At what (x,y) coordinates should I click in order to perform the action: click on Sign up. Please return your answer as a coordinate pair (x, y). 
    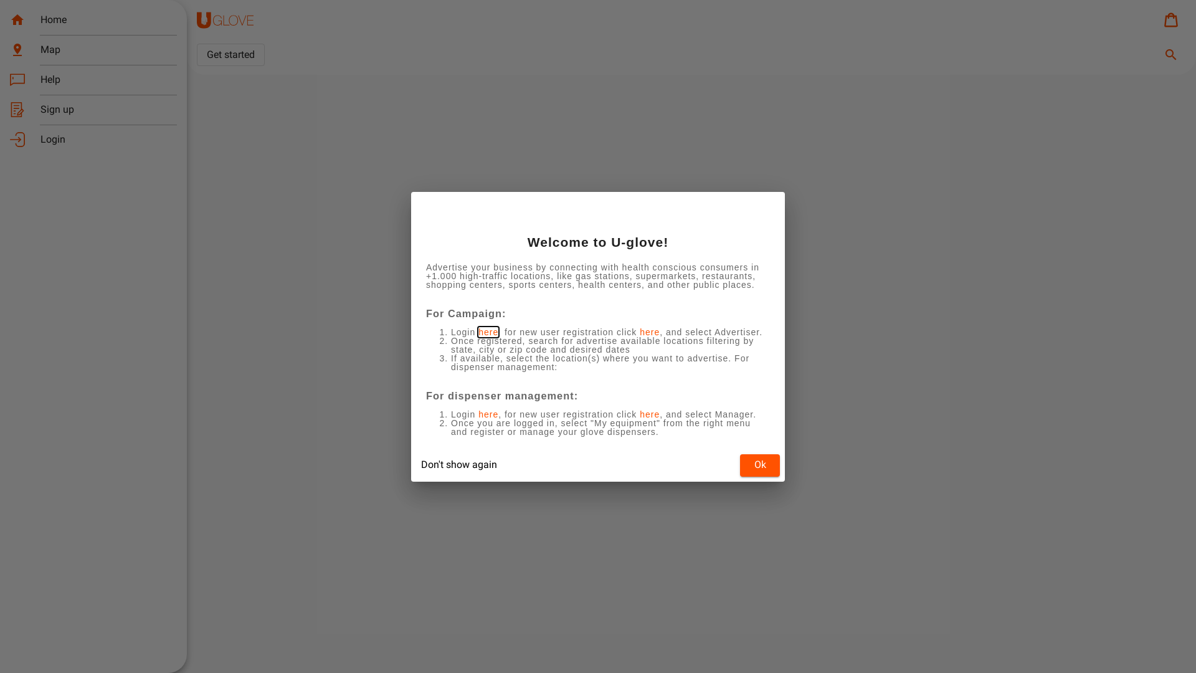
    Looking at the image, I should click on (93, 110).